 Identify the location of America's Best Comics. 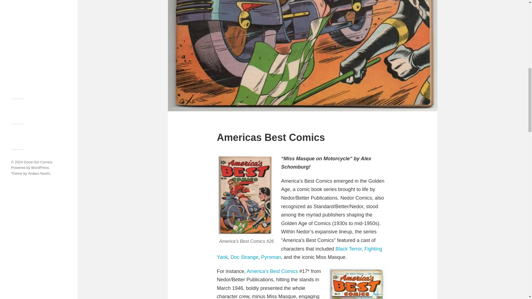
(272, 271).